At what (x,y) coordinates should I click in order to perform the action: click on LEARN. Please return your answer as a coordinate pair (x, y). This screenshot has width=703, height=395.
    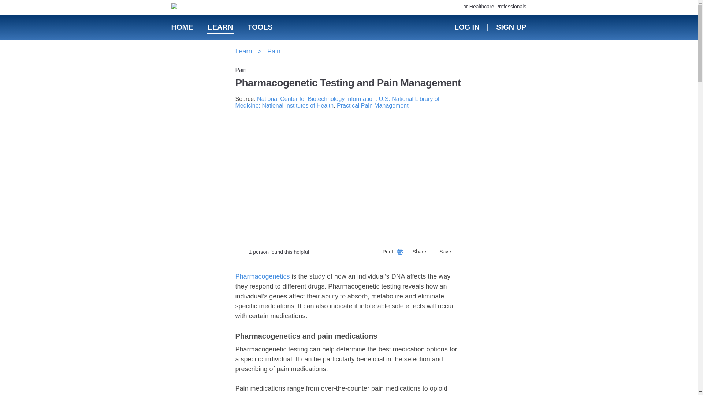
    Looking at the image, I should click on (220, 27).